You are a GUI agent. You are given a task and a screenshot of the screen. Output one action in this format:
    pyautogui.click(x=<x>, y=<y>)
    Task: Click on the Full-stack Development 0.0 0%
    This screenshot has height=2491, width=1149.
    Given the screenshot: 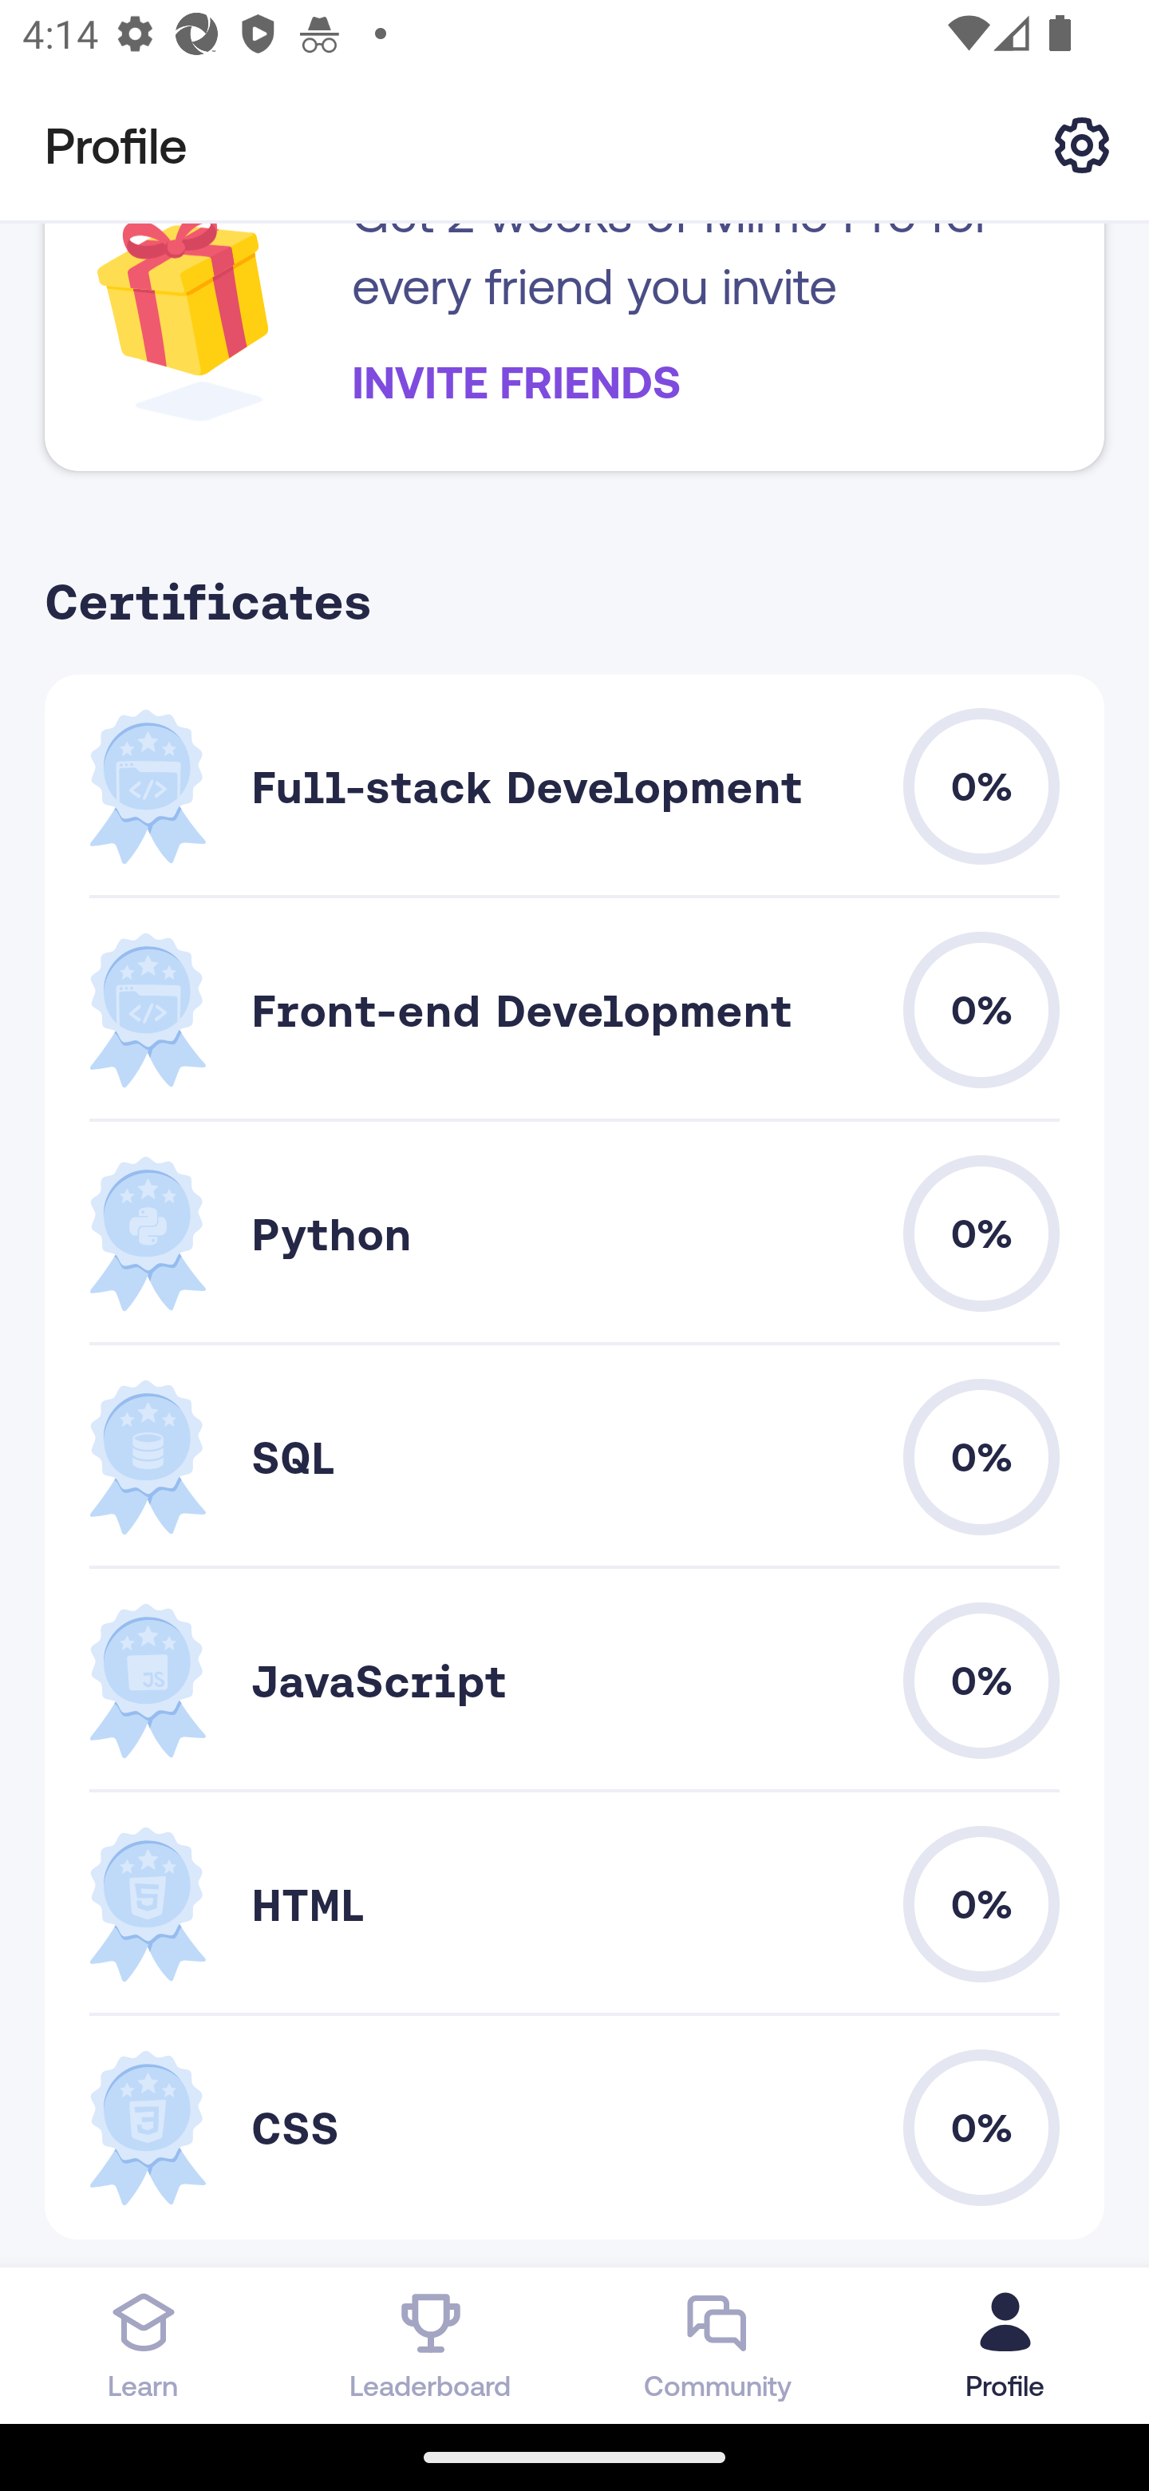 What is the action you would take?
    pyautogui.click(x=574, y=787)
    